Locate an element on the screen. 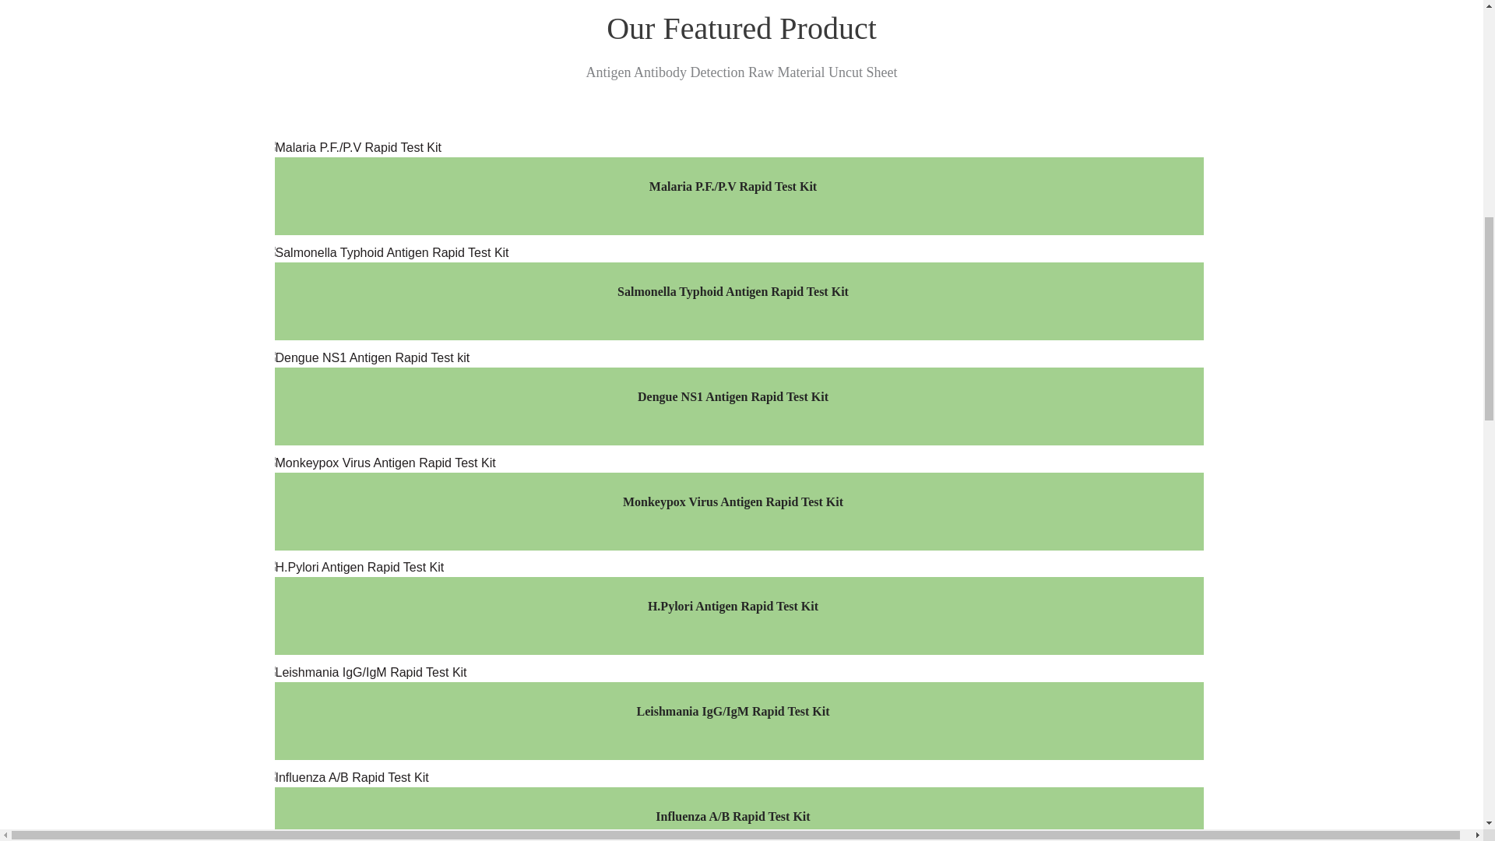 This screenshot has width=1495, height=841. H.Pylori Antigen Rapid Test Kit is located at coordinates (732, 606).